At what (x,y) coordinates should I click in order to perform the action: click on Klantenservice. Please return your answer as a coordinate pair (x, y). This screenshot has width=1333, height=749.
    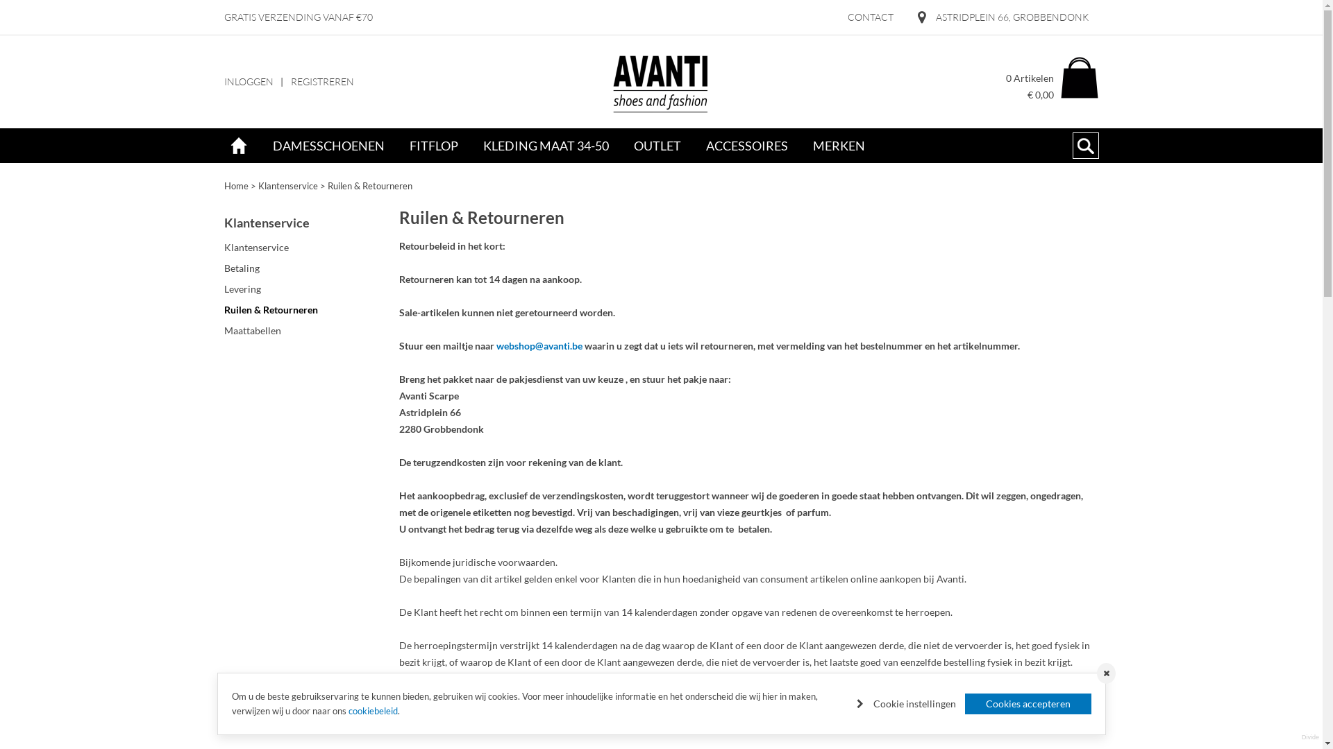
    Looking at the image, I should click on (288, 186).